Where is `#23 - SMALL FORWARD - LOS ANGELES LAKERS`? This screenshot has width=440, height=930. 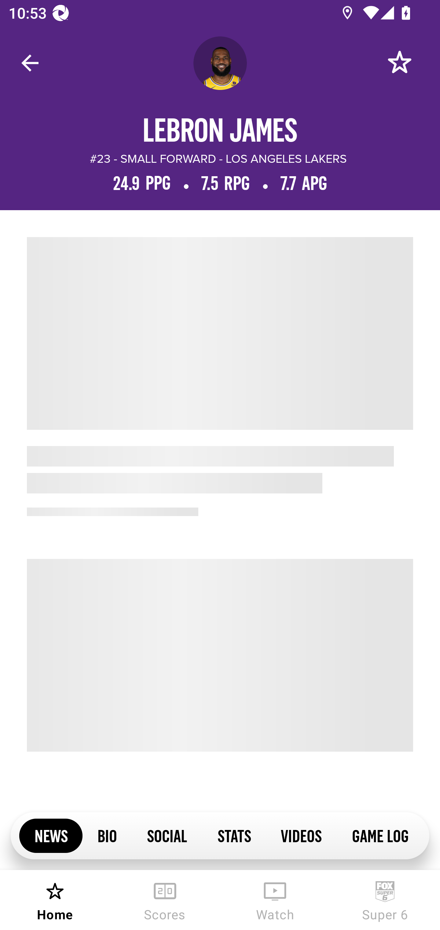 #23 - SMALL FORWARD - LOS ANGELES LAKERS is located at coordinates (218, 159).